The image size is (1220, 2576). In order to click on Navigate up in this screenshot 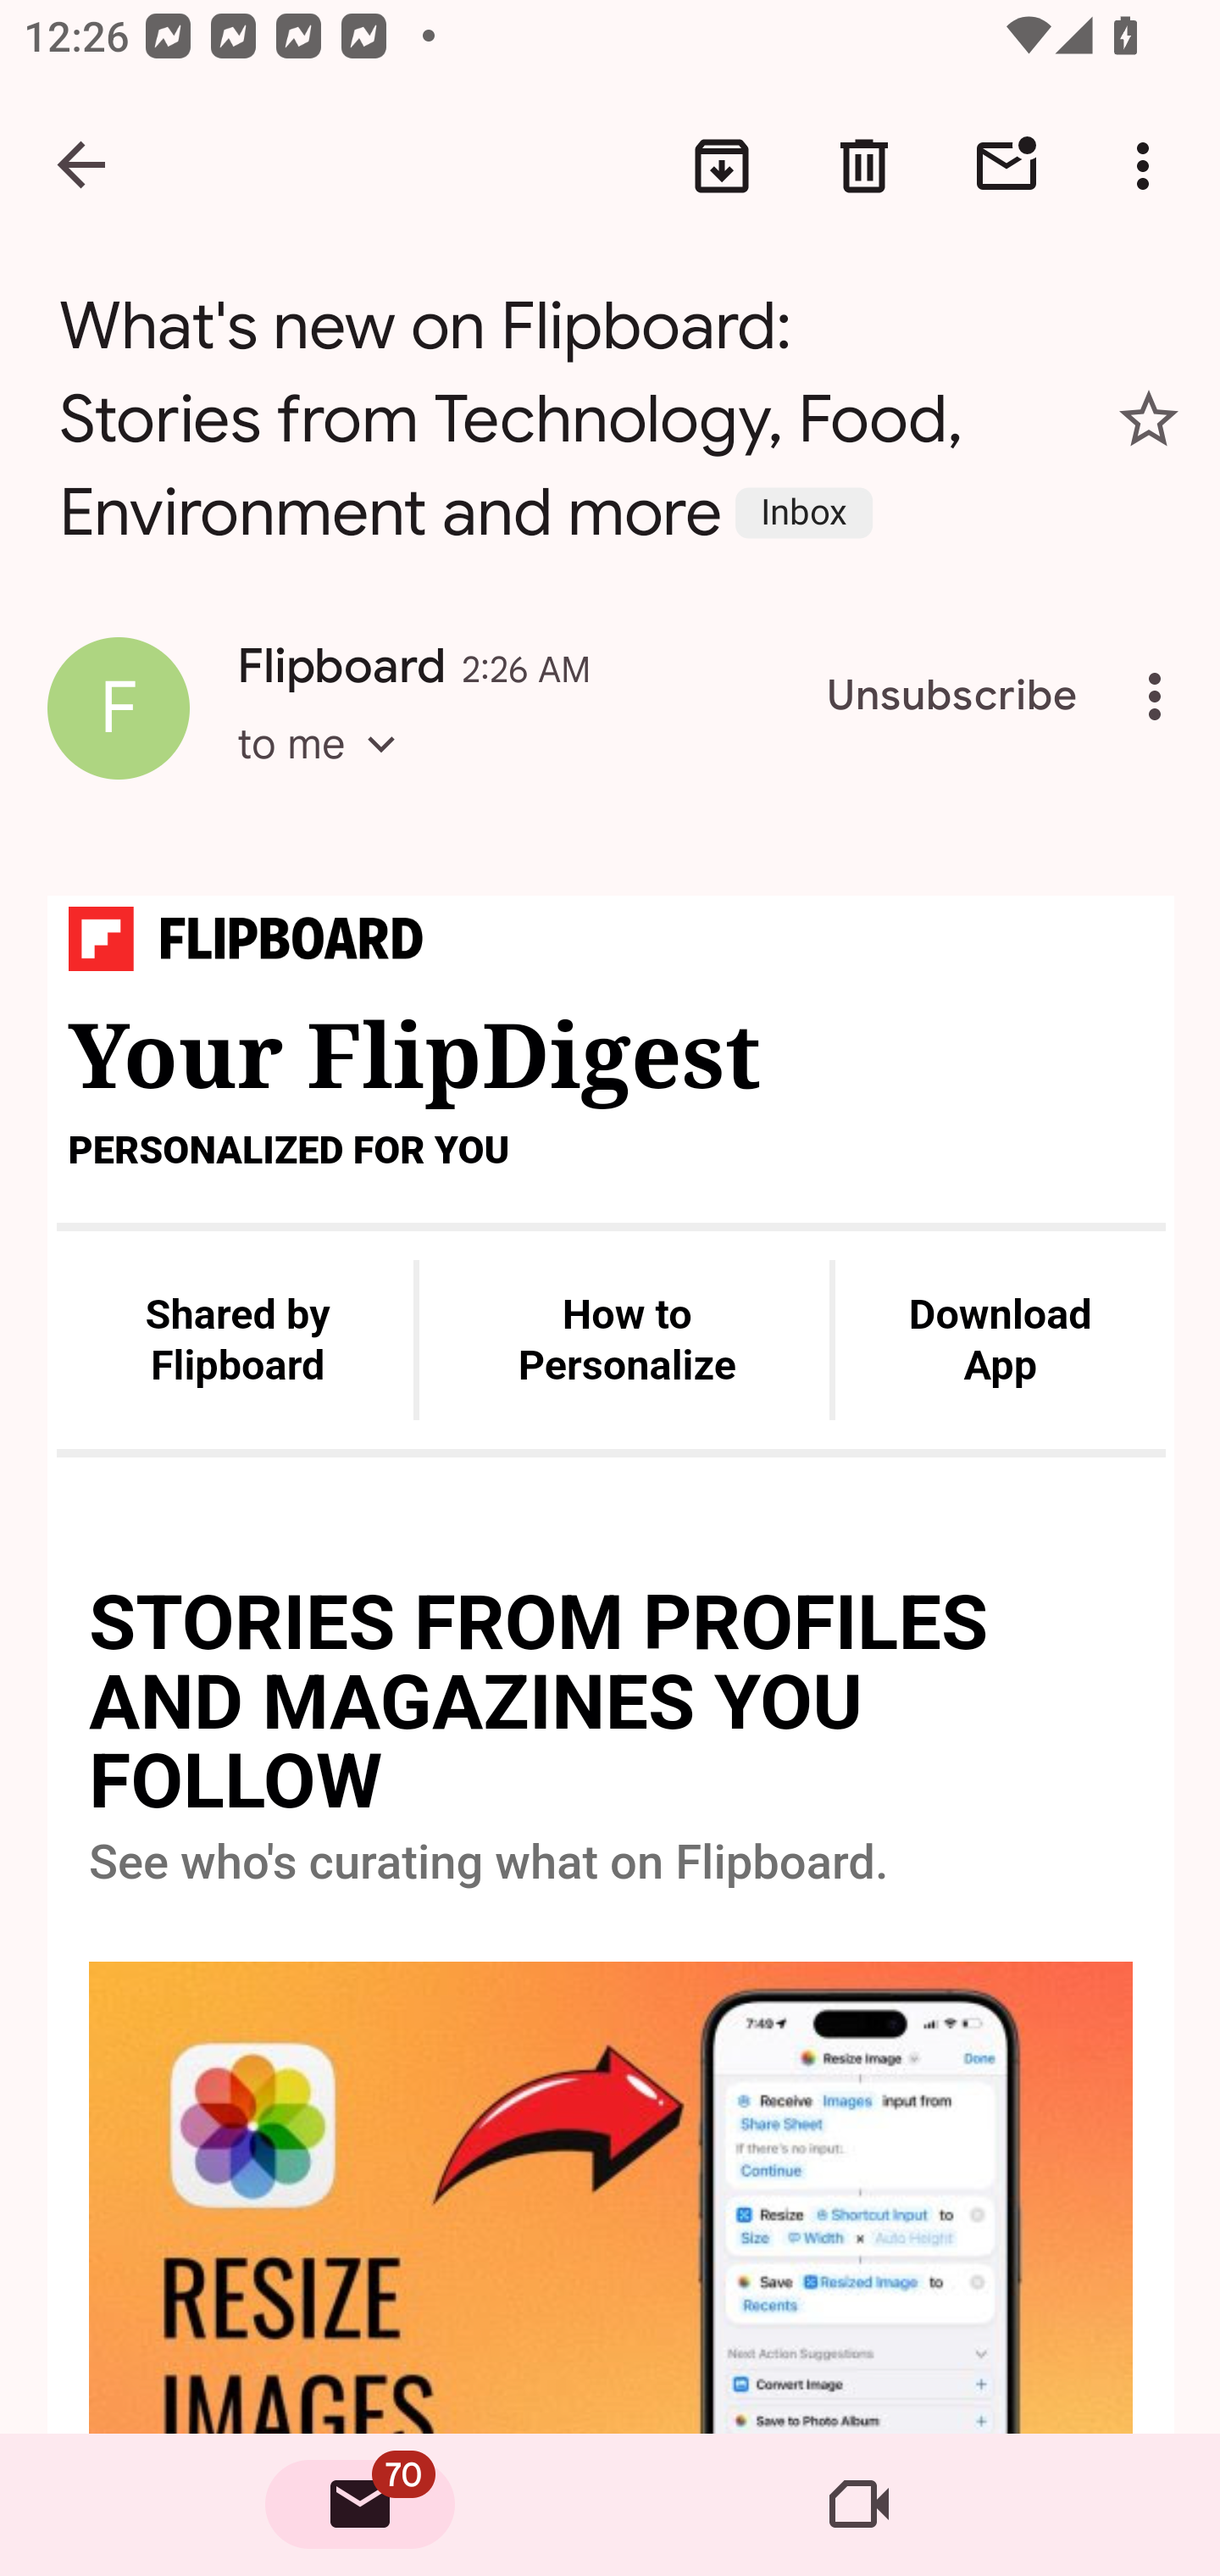, I will do `click(83, 166)`.